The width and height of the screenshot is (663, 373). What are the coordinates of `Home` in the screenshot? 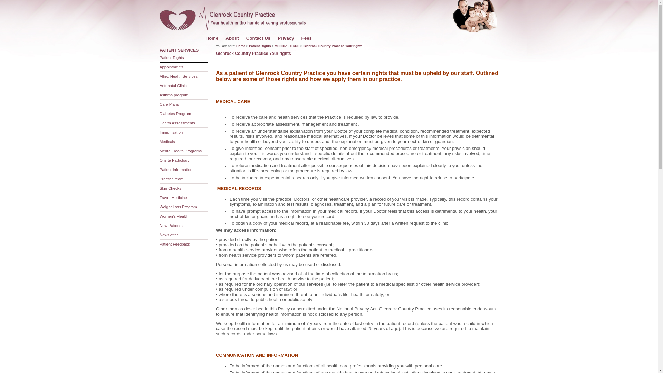 It's located at (241, 46).